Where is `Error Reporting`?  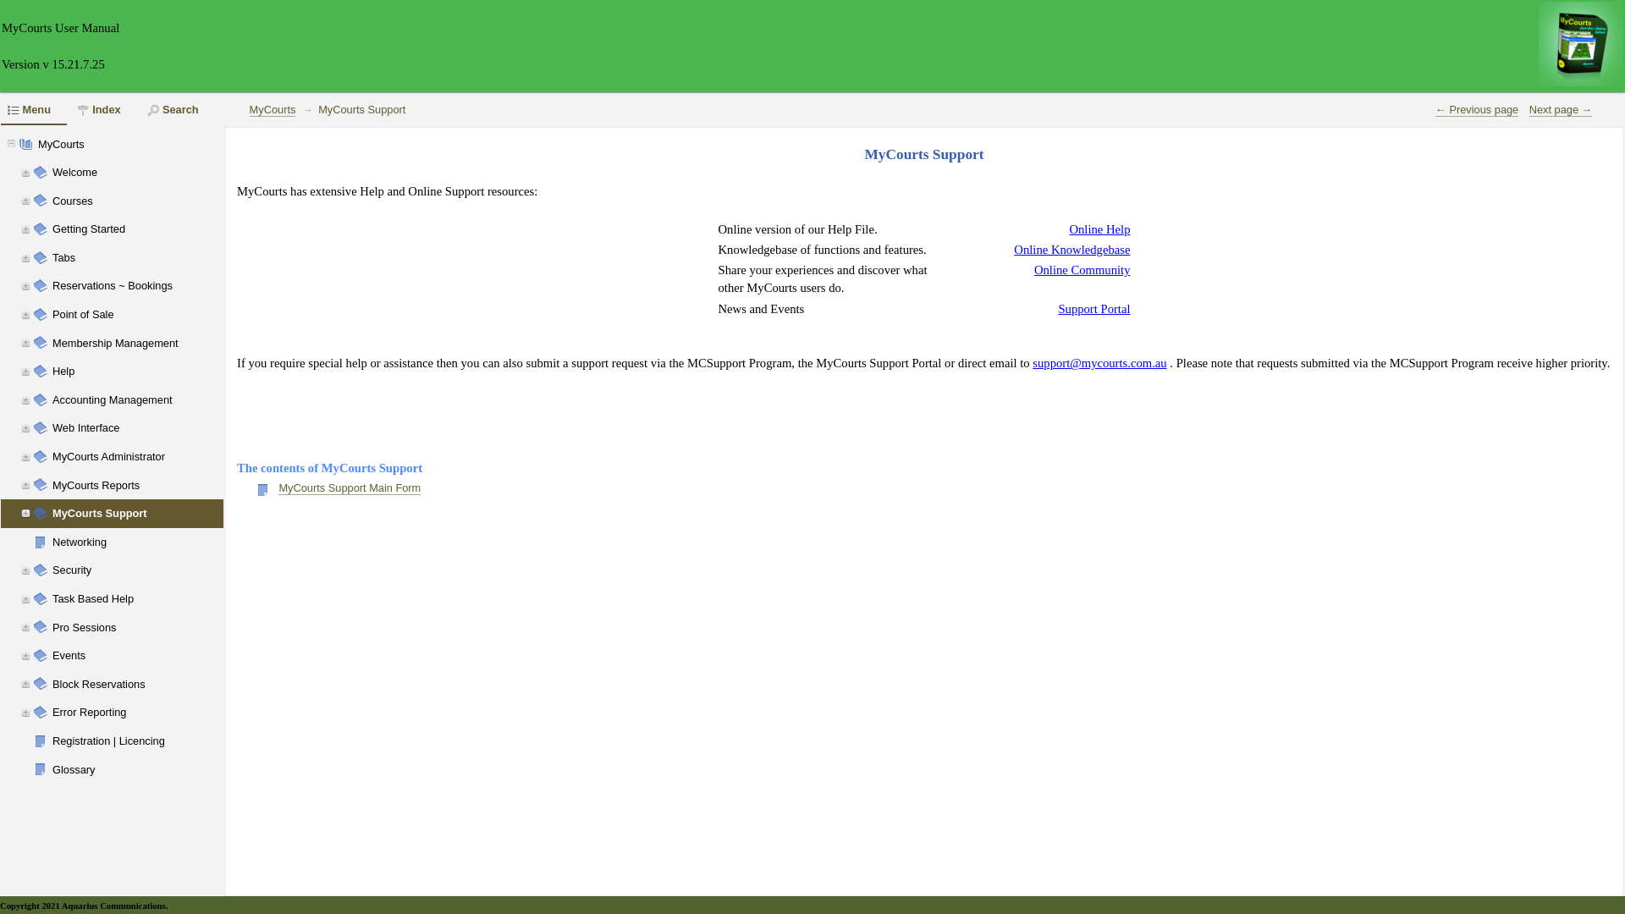 Error Reporting is located at coordinates (159, 713).